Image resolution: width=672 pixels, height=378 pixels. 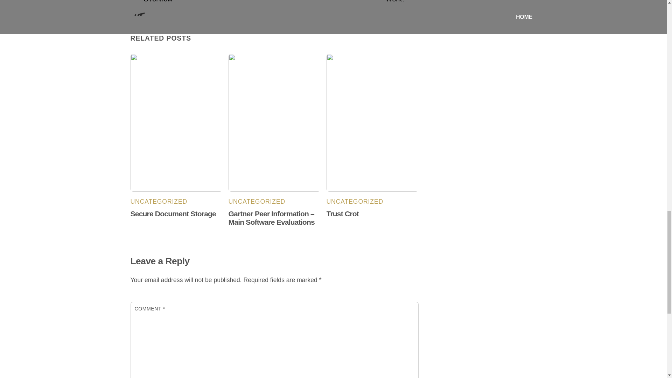 I want to click on UNCATEGORIZED, so click(x=355, y=202).